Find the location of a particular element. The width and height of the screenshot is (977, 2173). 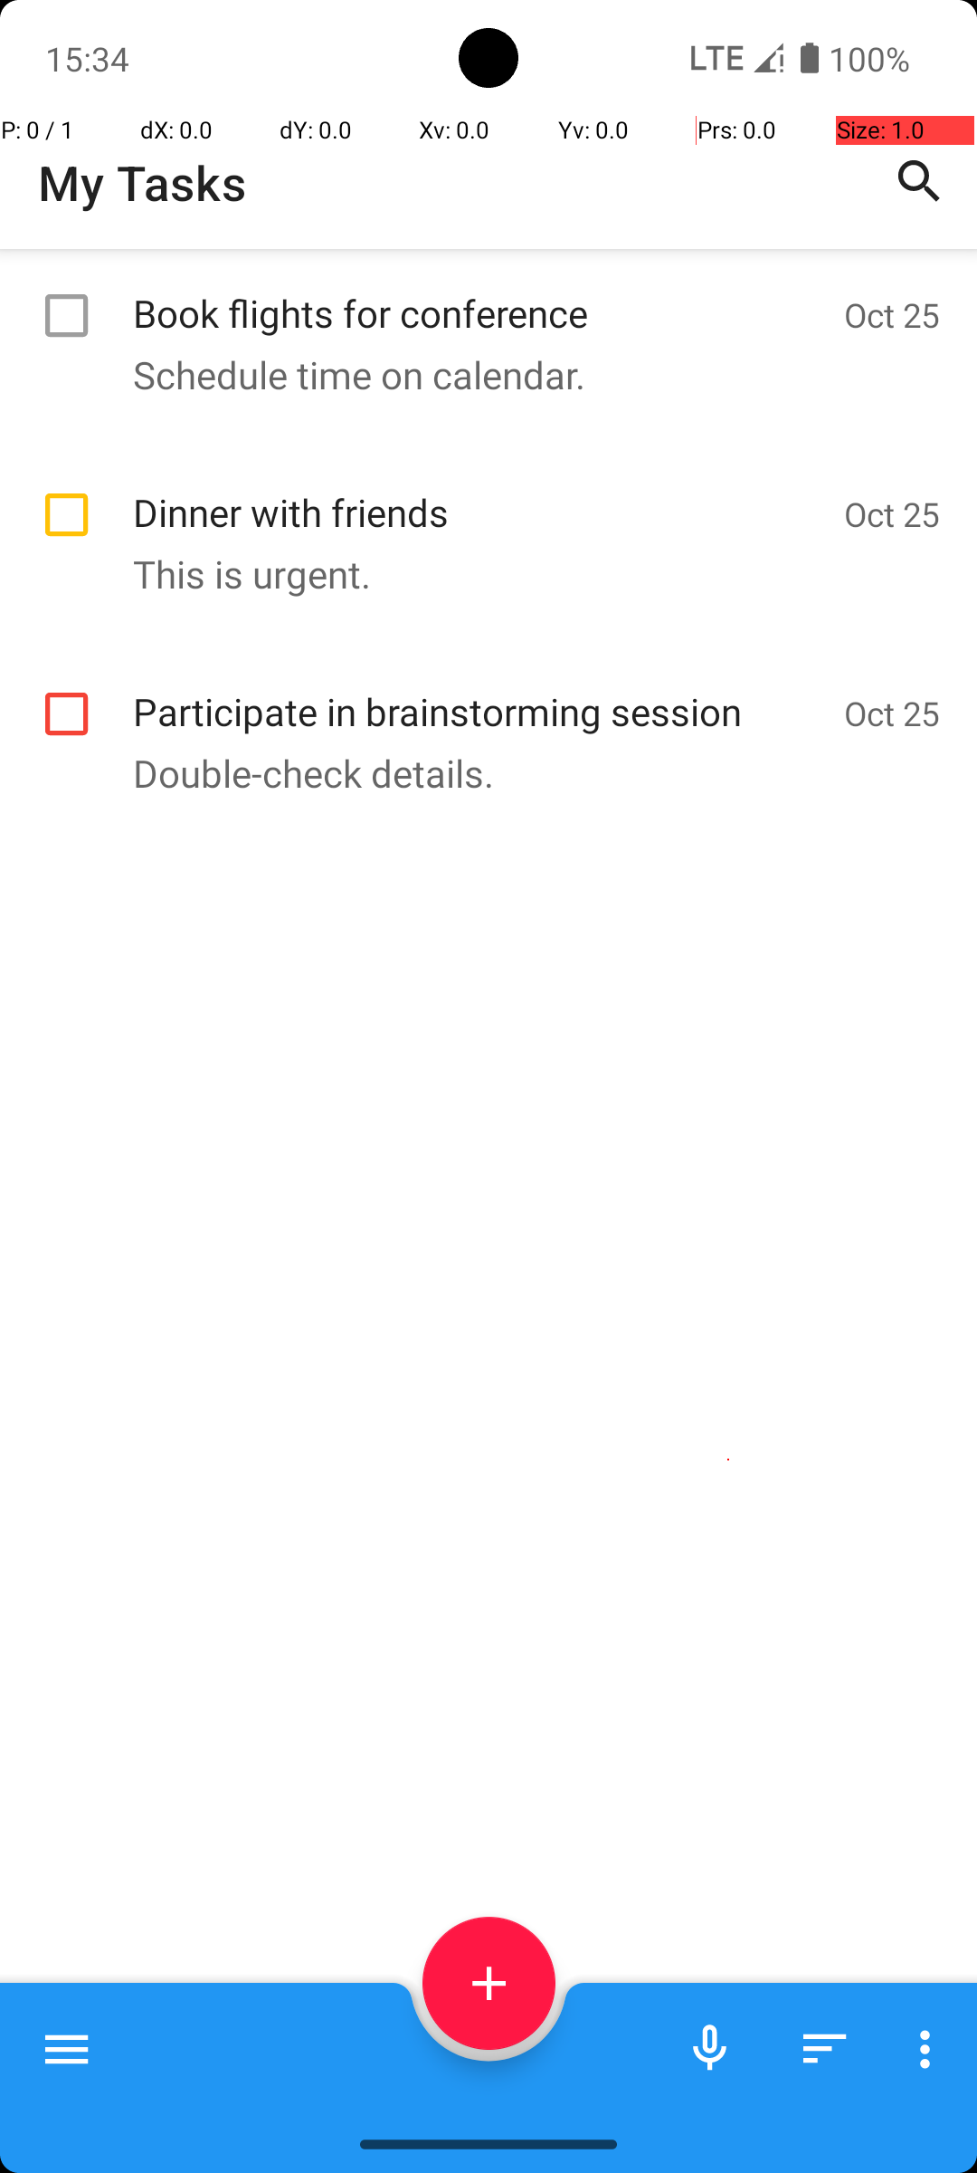

Participate in brainstorming session is located at coordinates (479, 692).